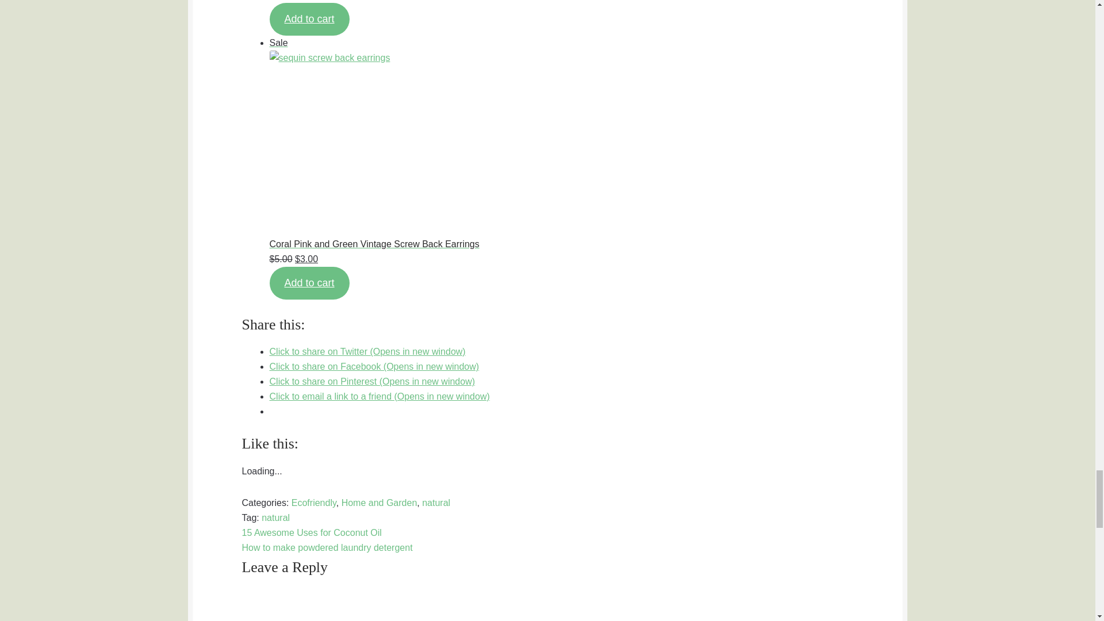 This screenshot has height=621, width=1104. Describe the element at coordinates (379, 396) in the screenshot. I see `Click to email a link to a friend` at that location.